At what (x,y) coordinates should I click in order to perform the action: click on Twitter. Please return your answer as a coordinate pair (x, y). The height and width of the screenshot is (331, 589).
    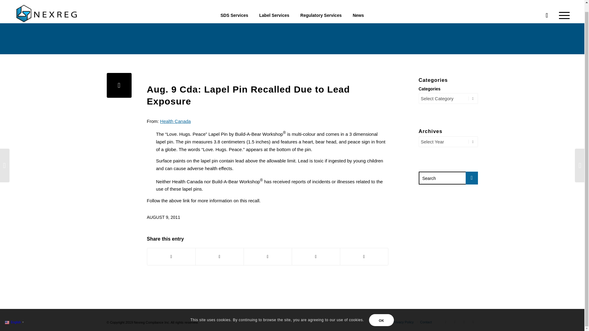
    Looking at the image, I should click on (446, 321).